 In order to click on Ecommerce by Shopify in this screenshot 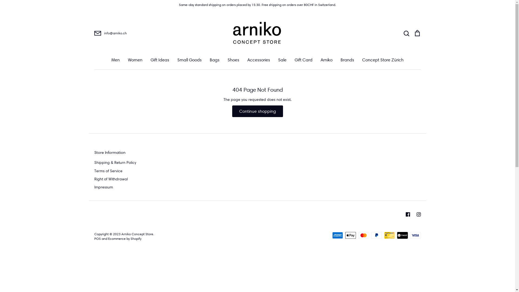, I will do `click(125, 238)`.